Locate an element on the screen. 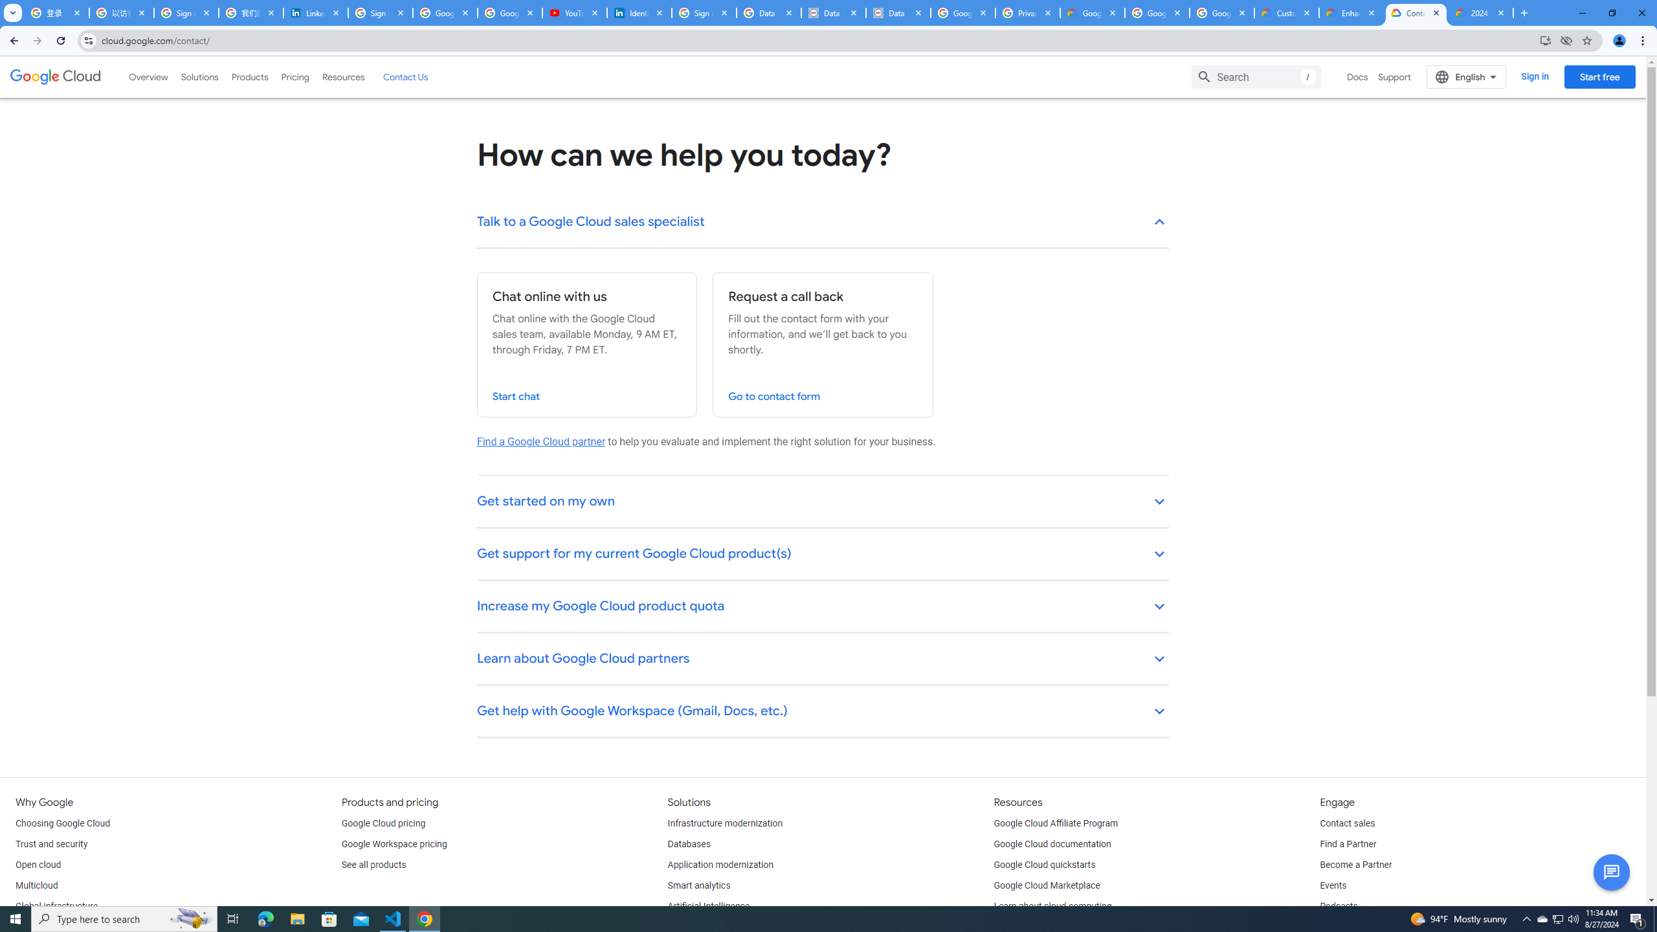  Learn about cloud computing is located at coordinates (1052, 906).